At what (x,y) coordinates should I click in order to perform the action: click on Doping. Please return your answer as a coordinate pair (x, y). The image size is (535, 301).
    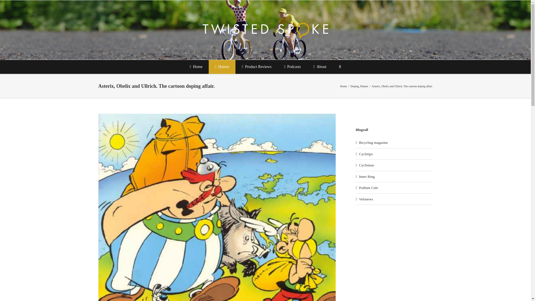
    Looking at the image, I should click on (354, 86).